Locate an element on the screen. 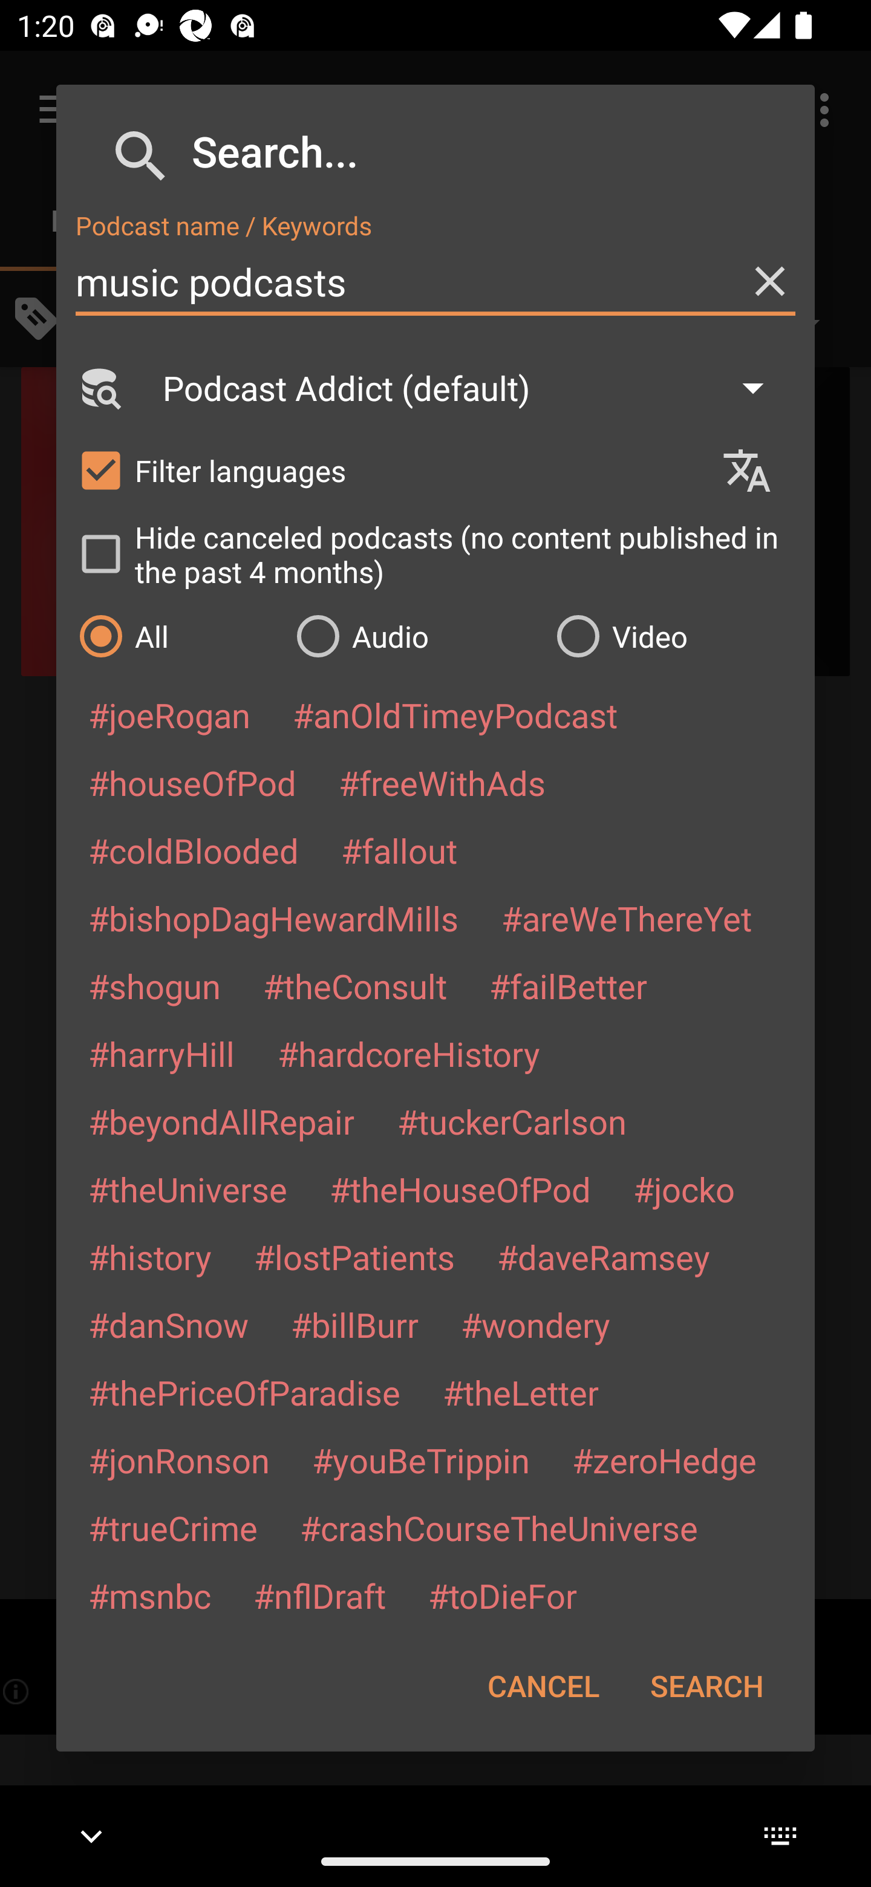 The image size is (871, 1887). #theLetter is located at coordinates (520, 1392).